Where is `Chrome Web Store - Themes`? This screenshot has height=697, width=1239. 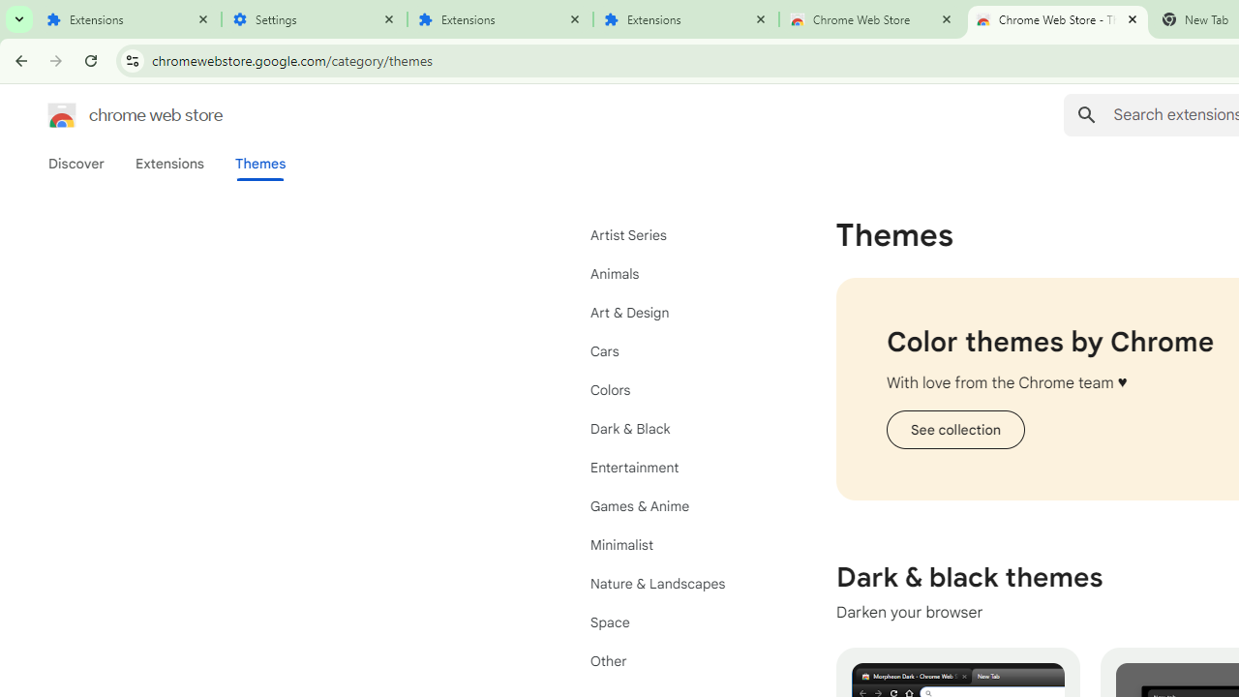
Chrome Web Store - Themes is located at coordinates (1058, 19).